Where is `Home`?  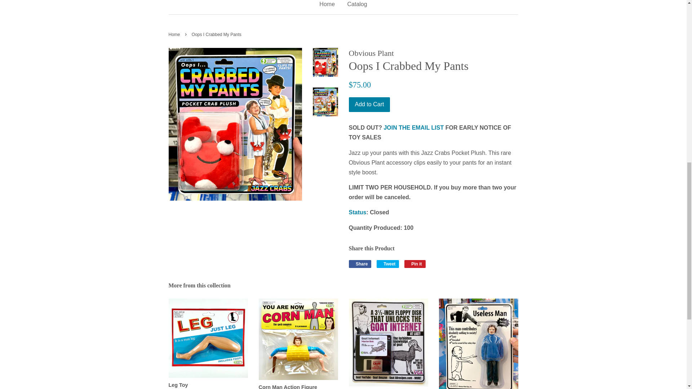 Home is located at coordinates (175, 34).